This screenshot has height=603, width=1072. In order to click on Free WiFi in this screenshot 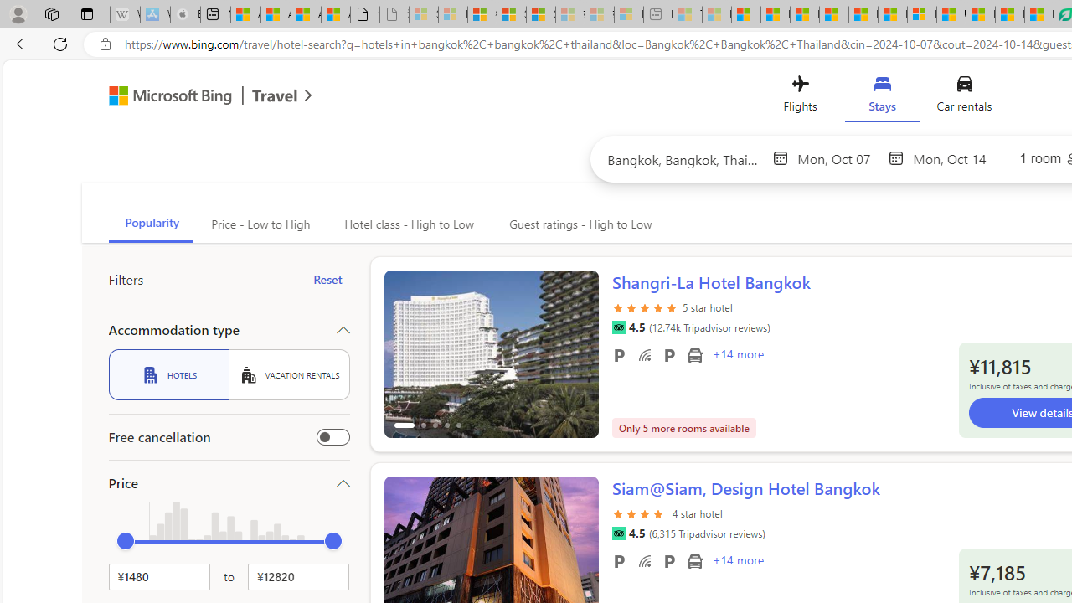, I will do `click(645, 560)`.